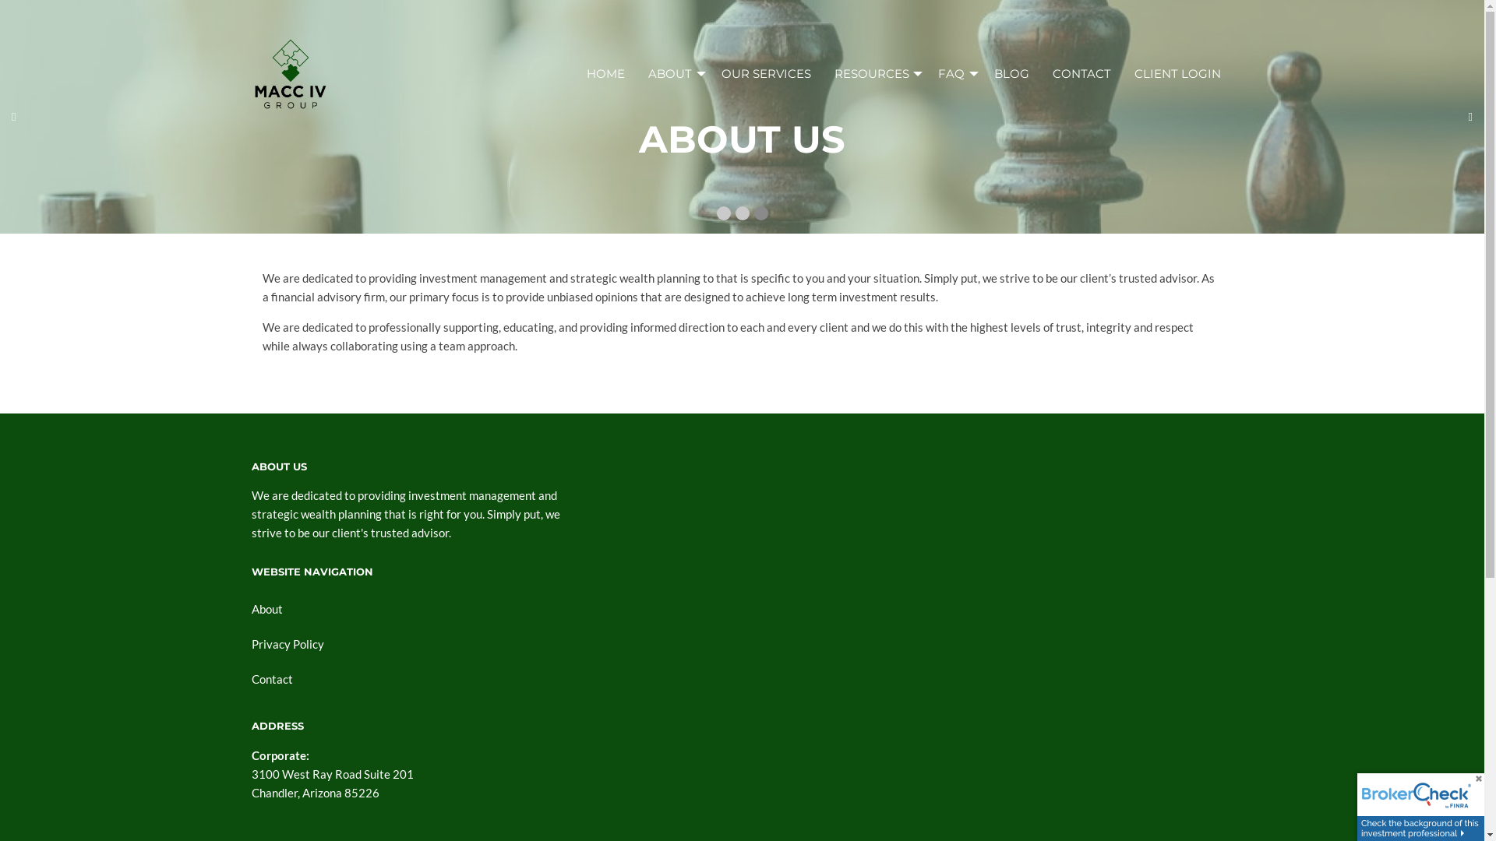 This screenshot has height=841, width=1496. I want to click on CONTACT, so click(1081, 73).